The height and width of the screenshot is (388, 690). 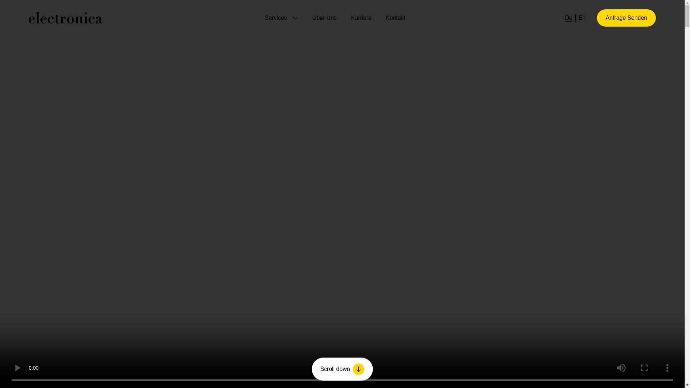 What do you see at coordinates (342, 369) in the screenshot?
I see `Scroll down` at bounding box center [342, 369].